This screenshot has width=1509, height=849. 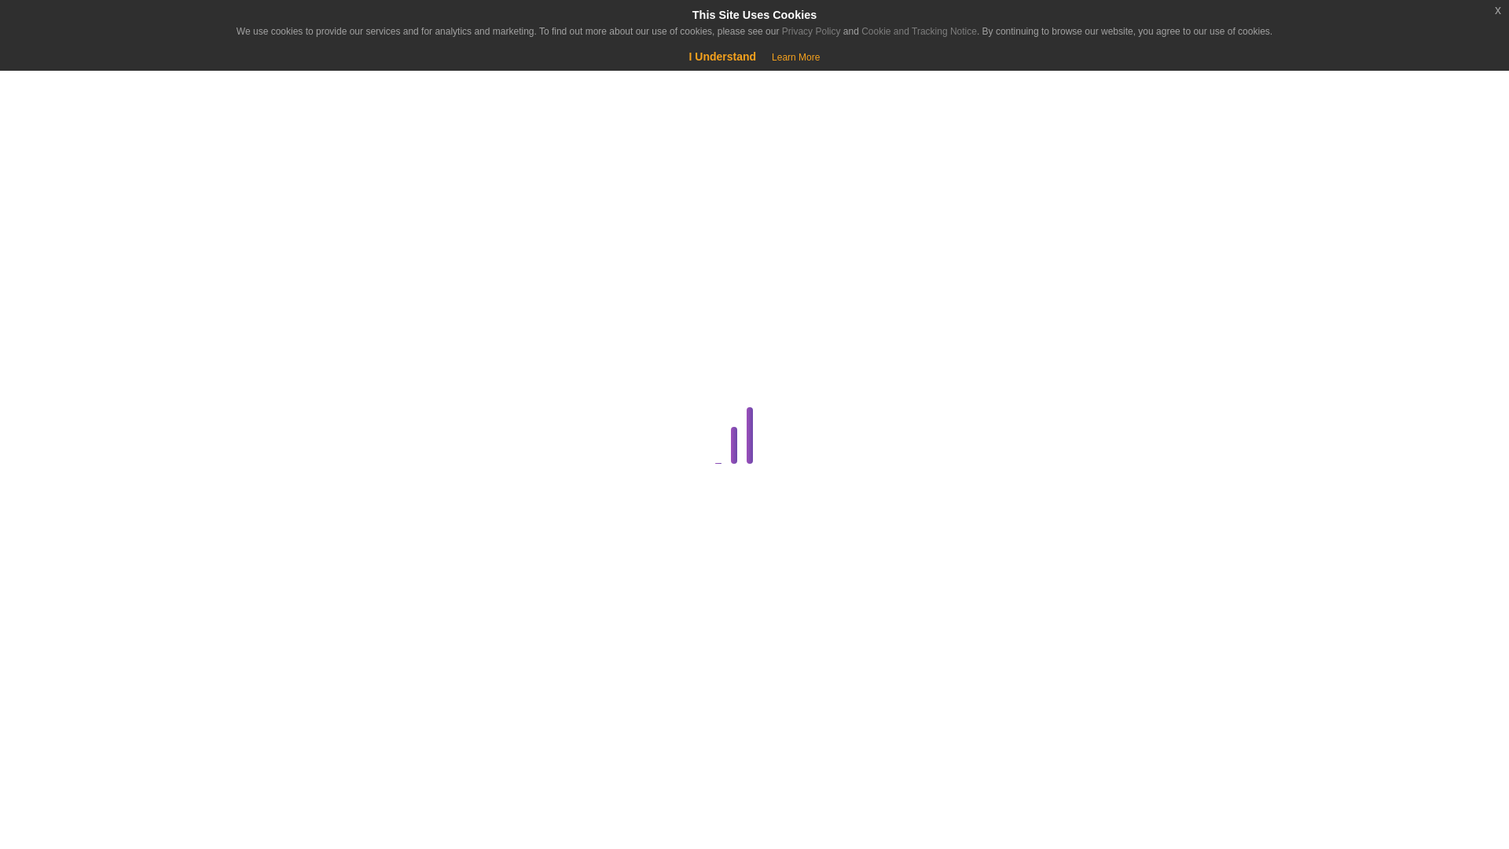 What do you see at coordinates (292, 513) in the screenshot?
I see `Dedicated Server Guides` at bounding box center [292, 513].